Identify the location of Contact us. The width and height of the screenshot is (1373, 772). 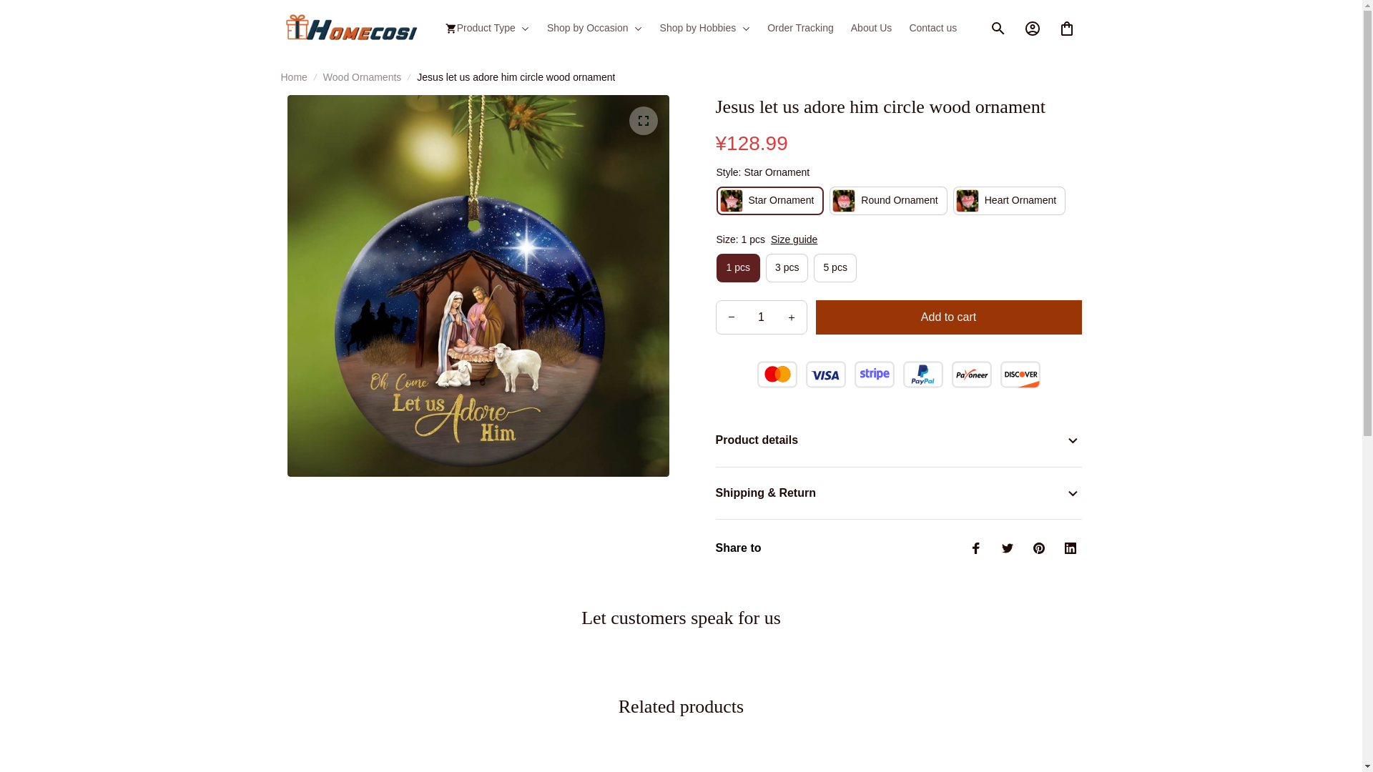
(928, 29).